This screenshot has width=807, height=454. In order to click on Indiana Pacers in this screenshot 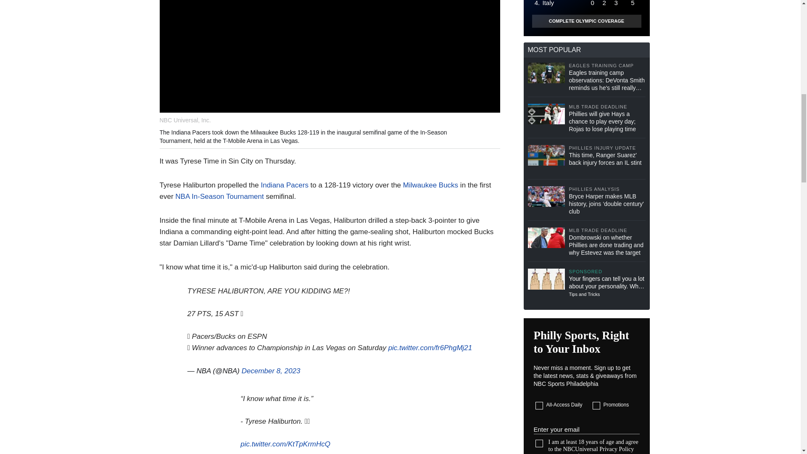, I will do `click(284, 185)`.